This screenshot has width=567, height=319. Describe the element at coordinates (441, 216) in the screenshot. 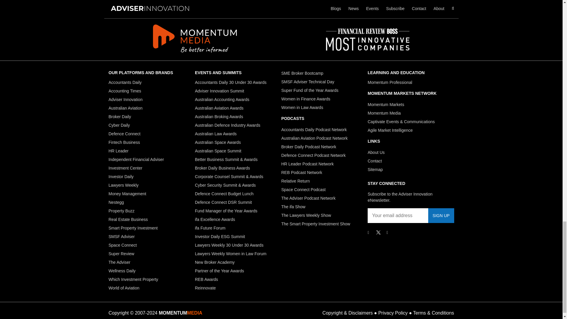

I see `Sign up` at that location.